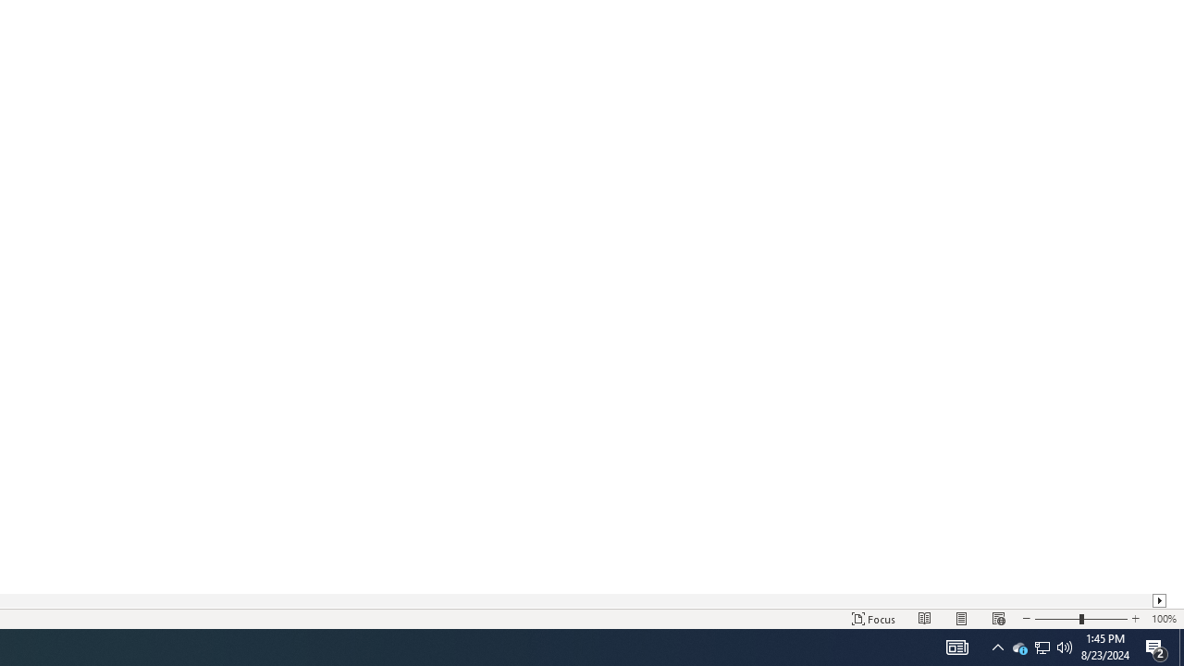  I want to click on Read Mode, so click(925, 618).